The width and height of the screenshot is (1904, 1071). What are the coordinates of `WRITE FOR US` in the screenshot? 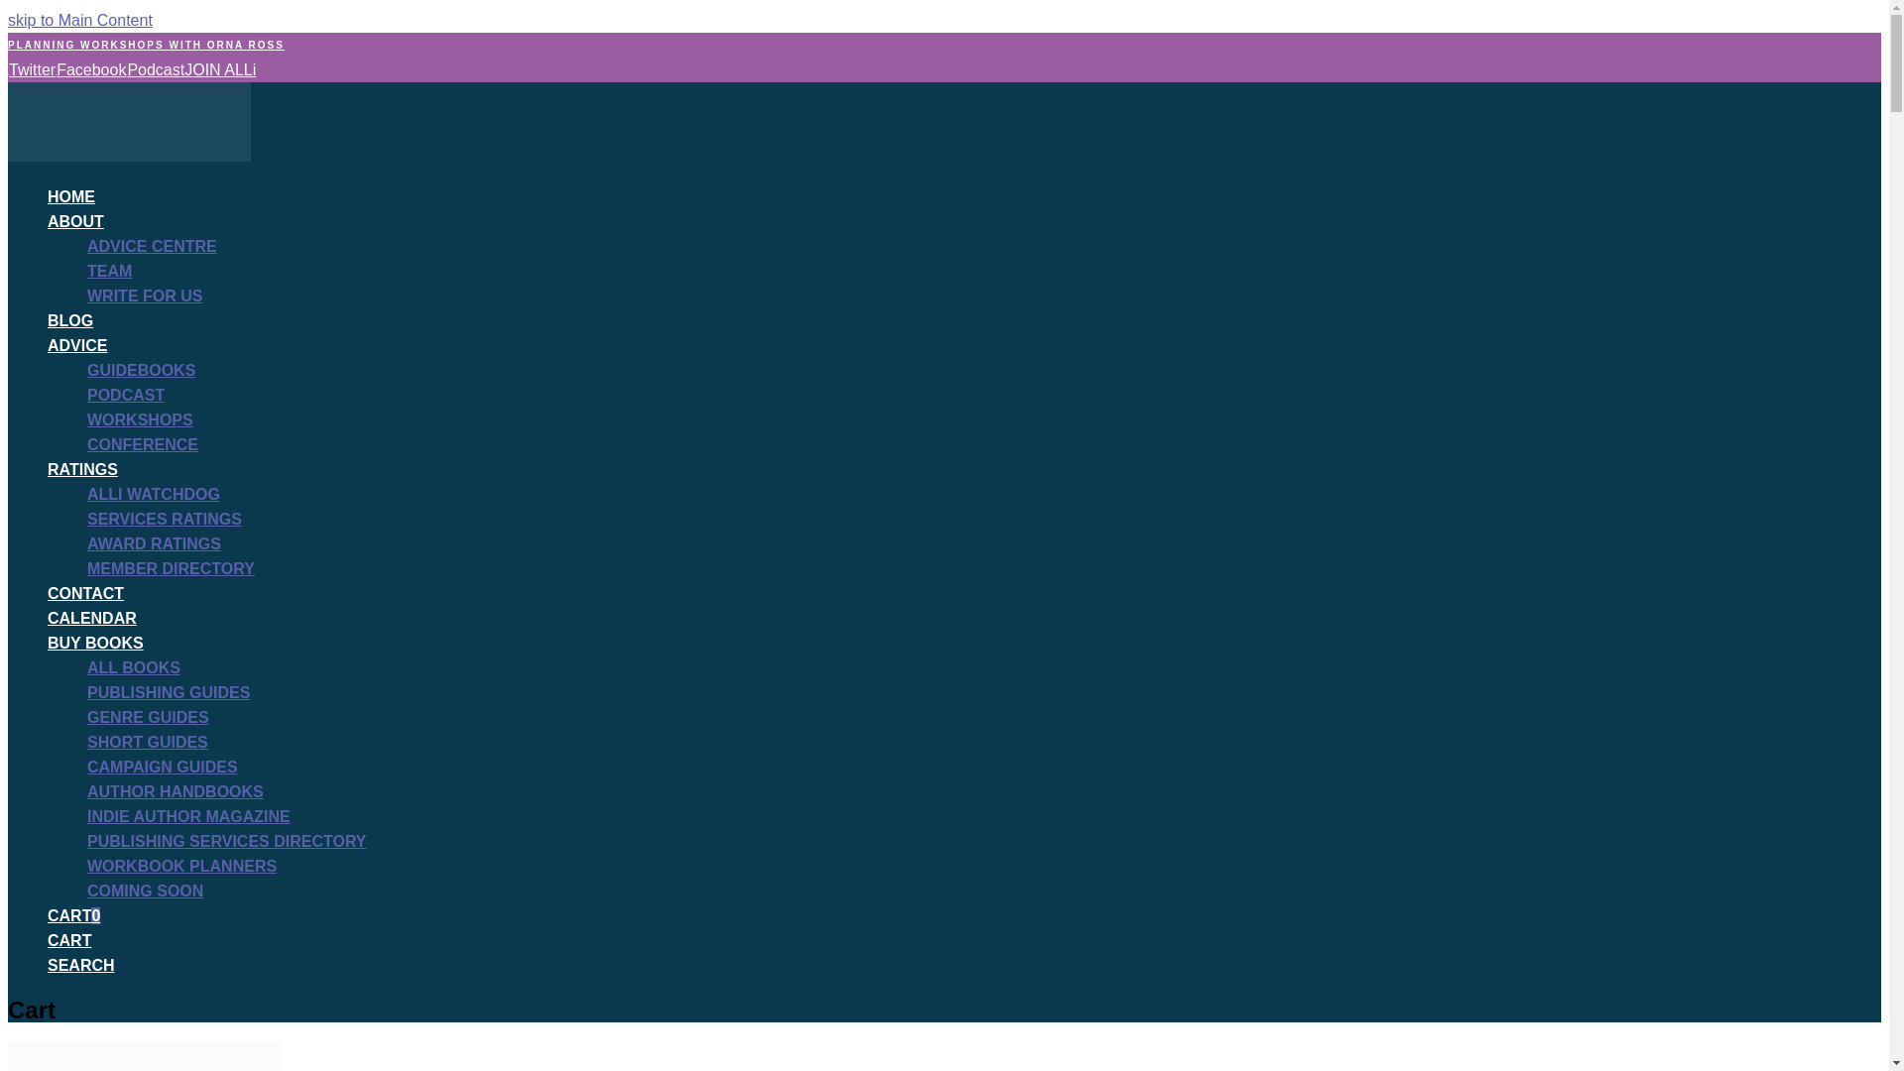 It's located at (145, 296).